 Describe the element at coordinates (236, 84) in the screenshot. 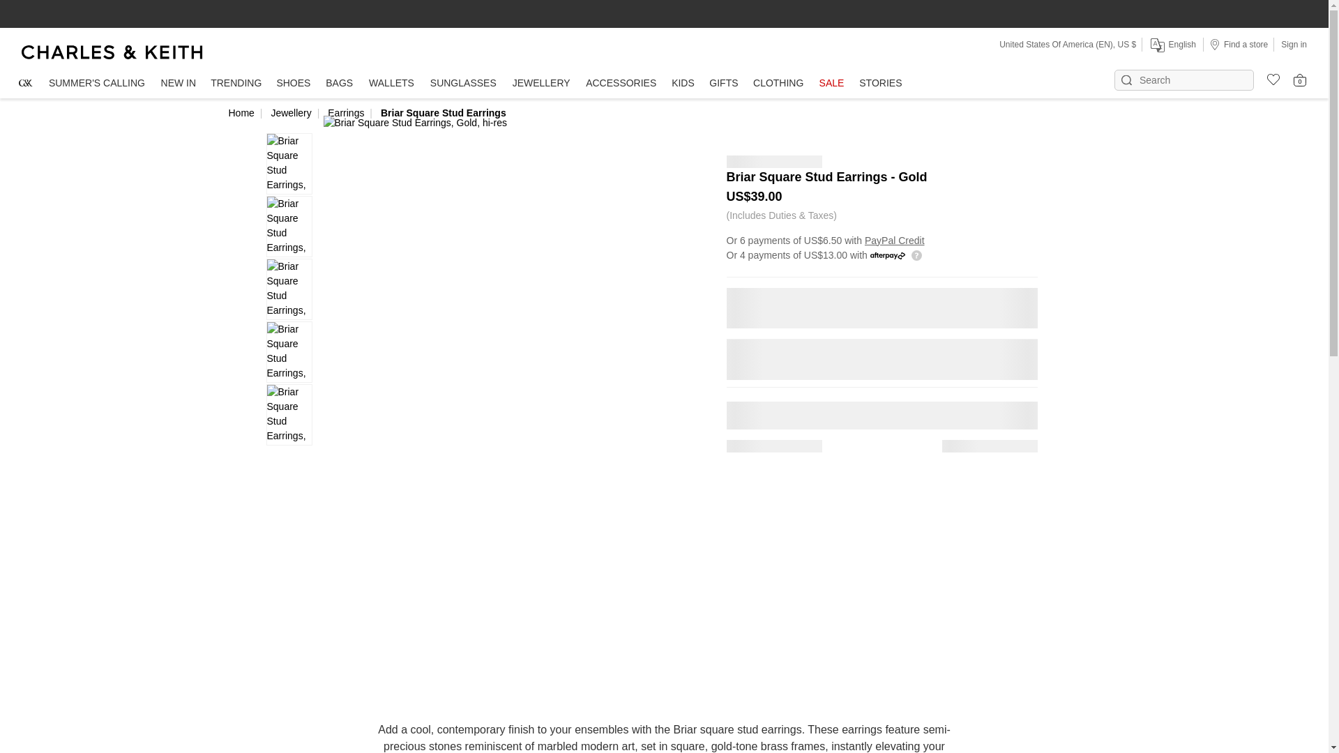

I see `TRENDING` at that location.